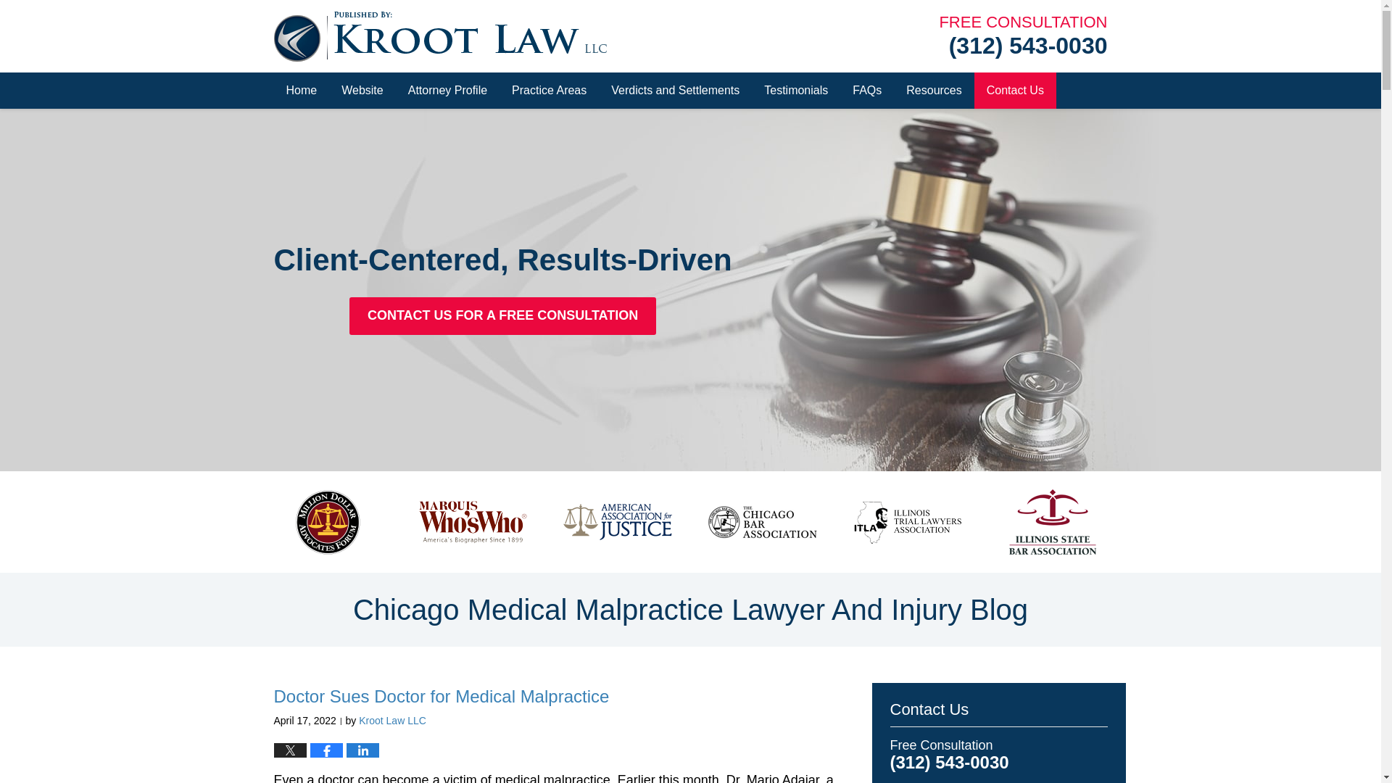 The image size is (1392, 783). I want to click on Doctor Sues Doctor for Medical Malpractice, so click(442, 696).